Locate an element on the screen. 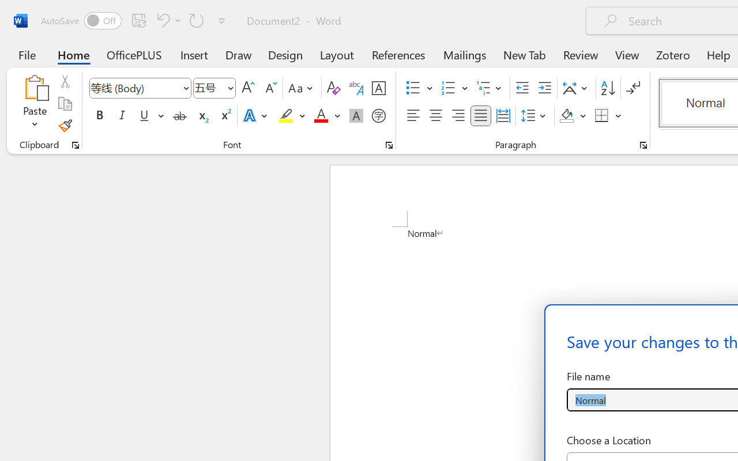 This screenshot has width=738, height=461. Bullets is located at coordinates (413, 88).